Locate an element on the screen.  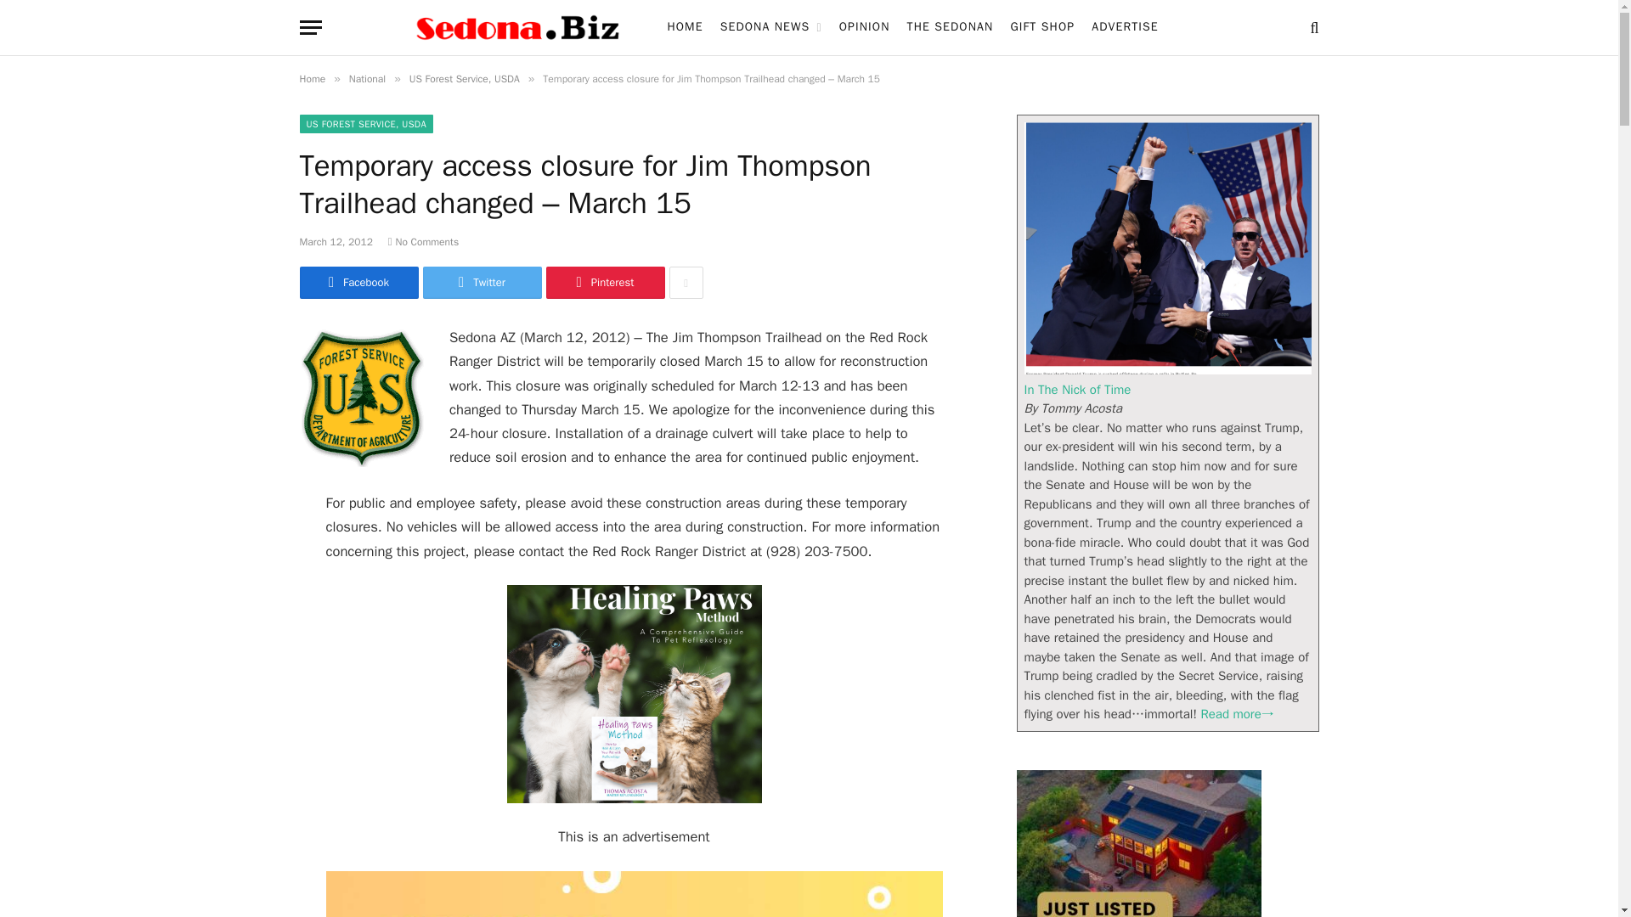
Show More Social Sharing is located at coordinates (686, 283).